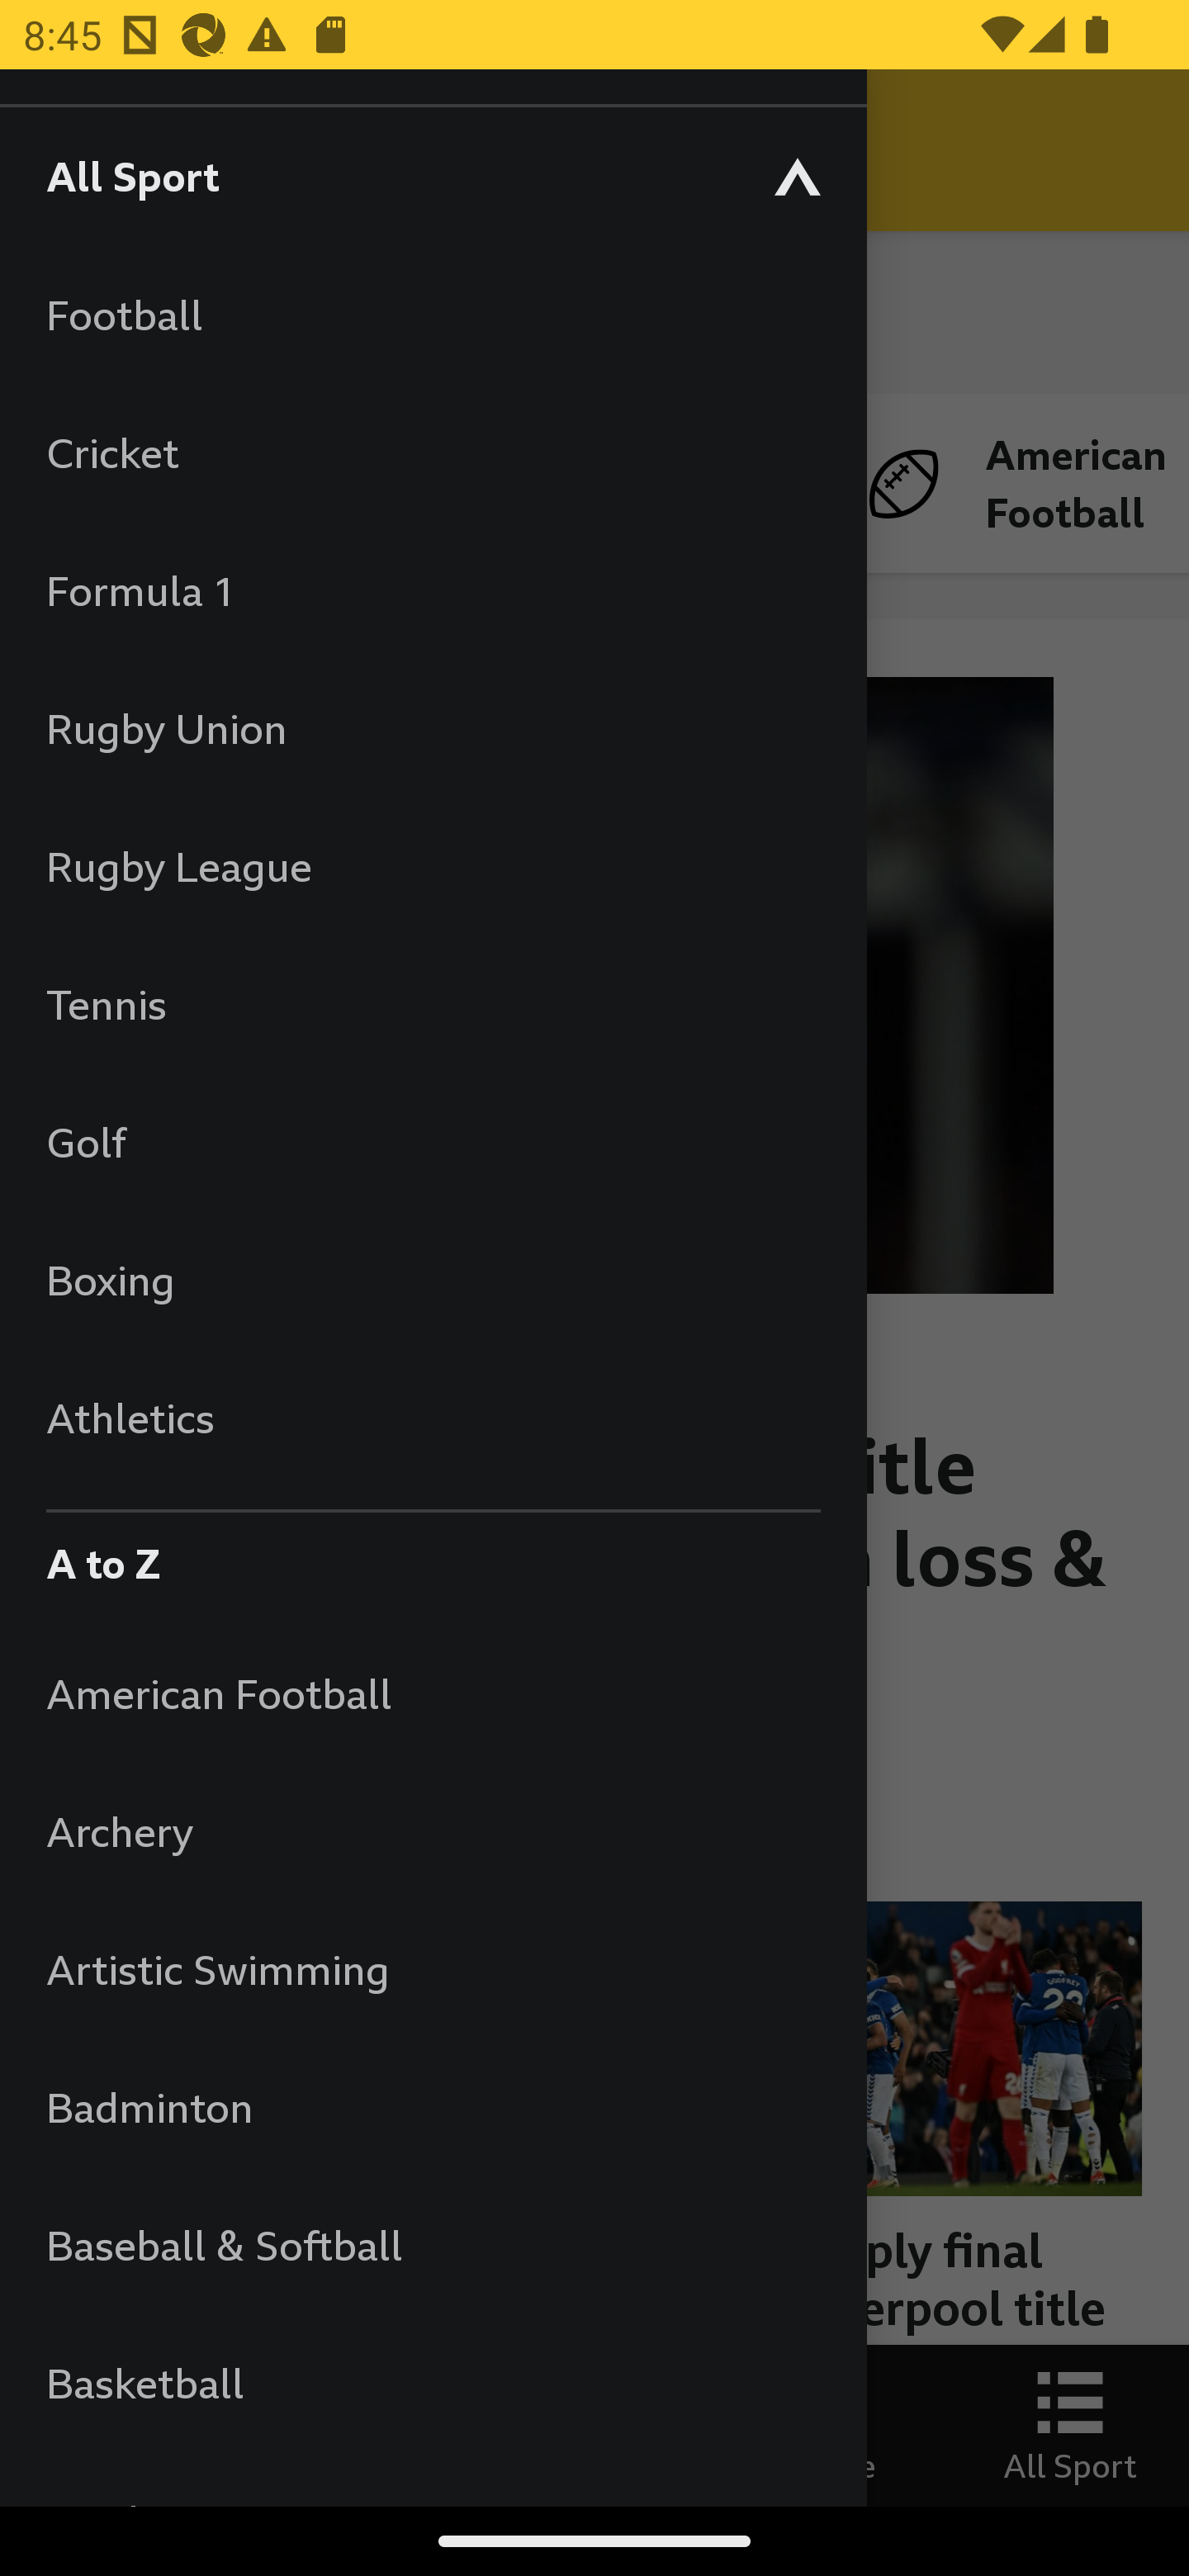  What do you see at coordinates (433, 175) in the screenshot?
I see `All Sport` at bounding box center [433, 175].